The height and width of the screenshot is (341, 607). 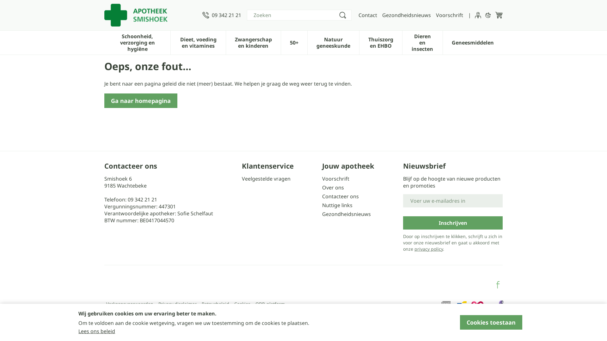 I want to click on Dieren en insecten, so click(x=422, y=42).